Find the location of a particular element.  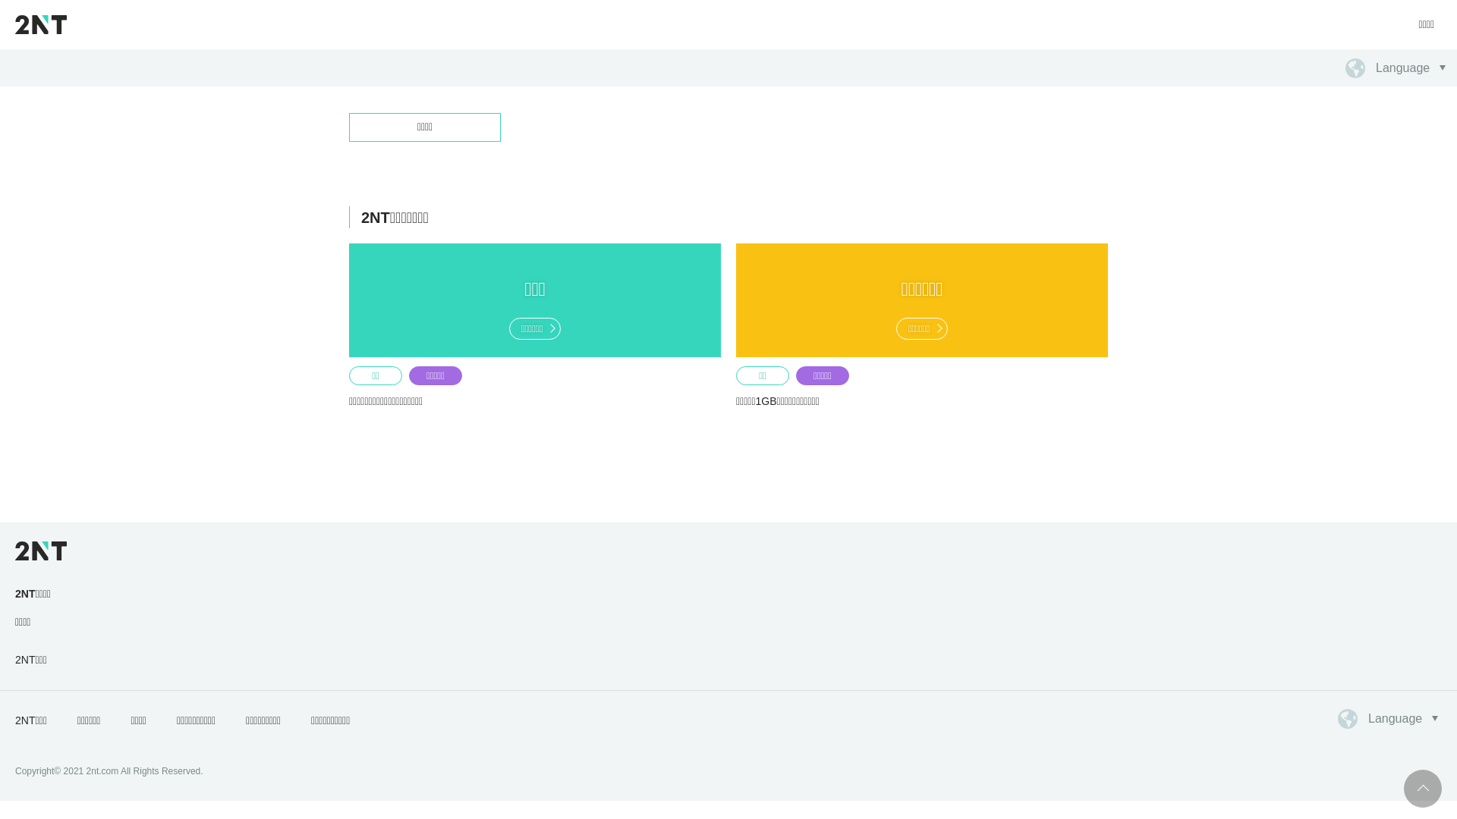

2NT is located at coordinates (41, 24).